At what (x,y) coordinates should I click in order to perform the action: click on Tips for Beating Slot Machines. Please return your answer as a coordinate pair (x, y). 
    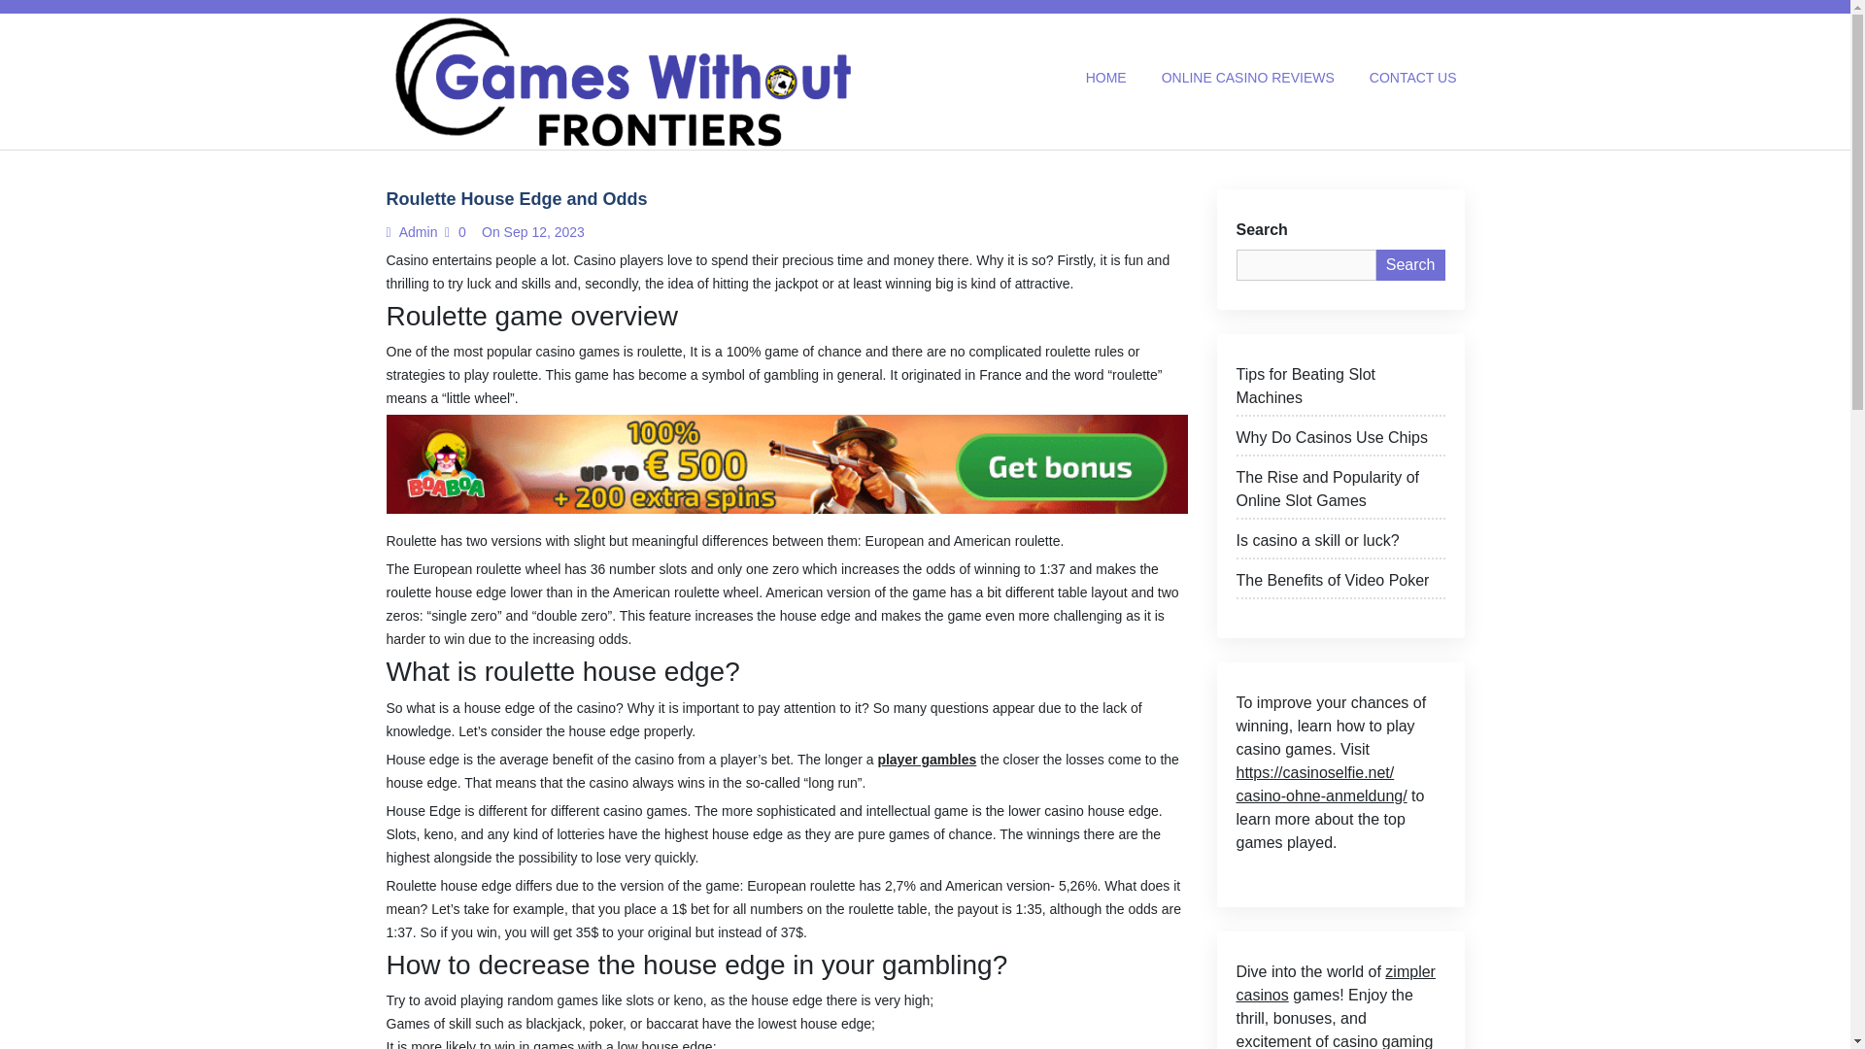
    Looking at the image, I should click on (1339, 389).